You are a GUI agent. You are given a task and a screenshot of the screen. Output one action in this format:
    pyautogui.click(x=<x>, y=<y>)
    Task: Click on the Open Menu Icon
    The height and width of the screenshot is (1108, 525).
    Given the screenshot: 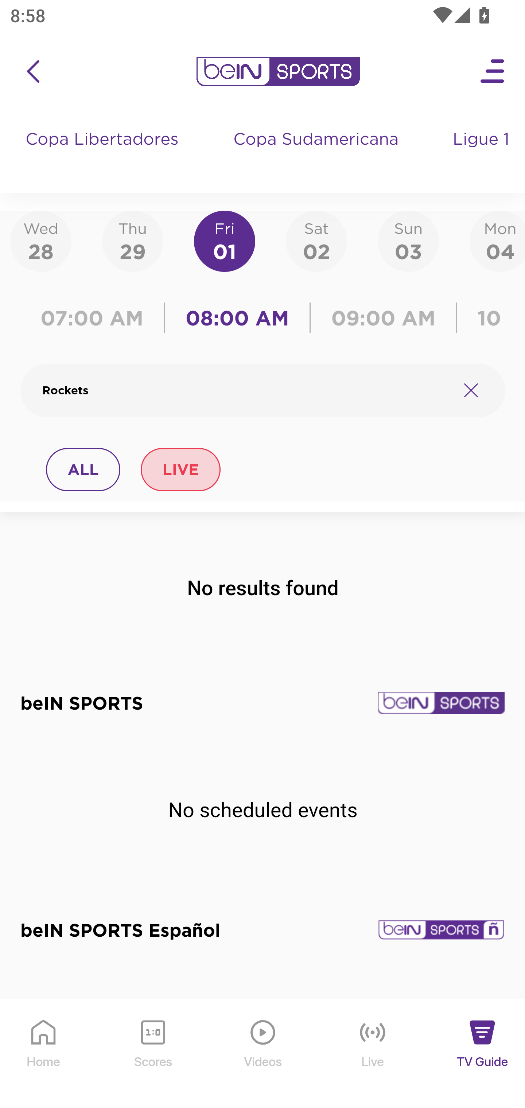 What is the action you would take?
    pyautogui.click(x=493, y=71)
    